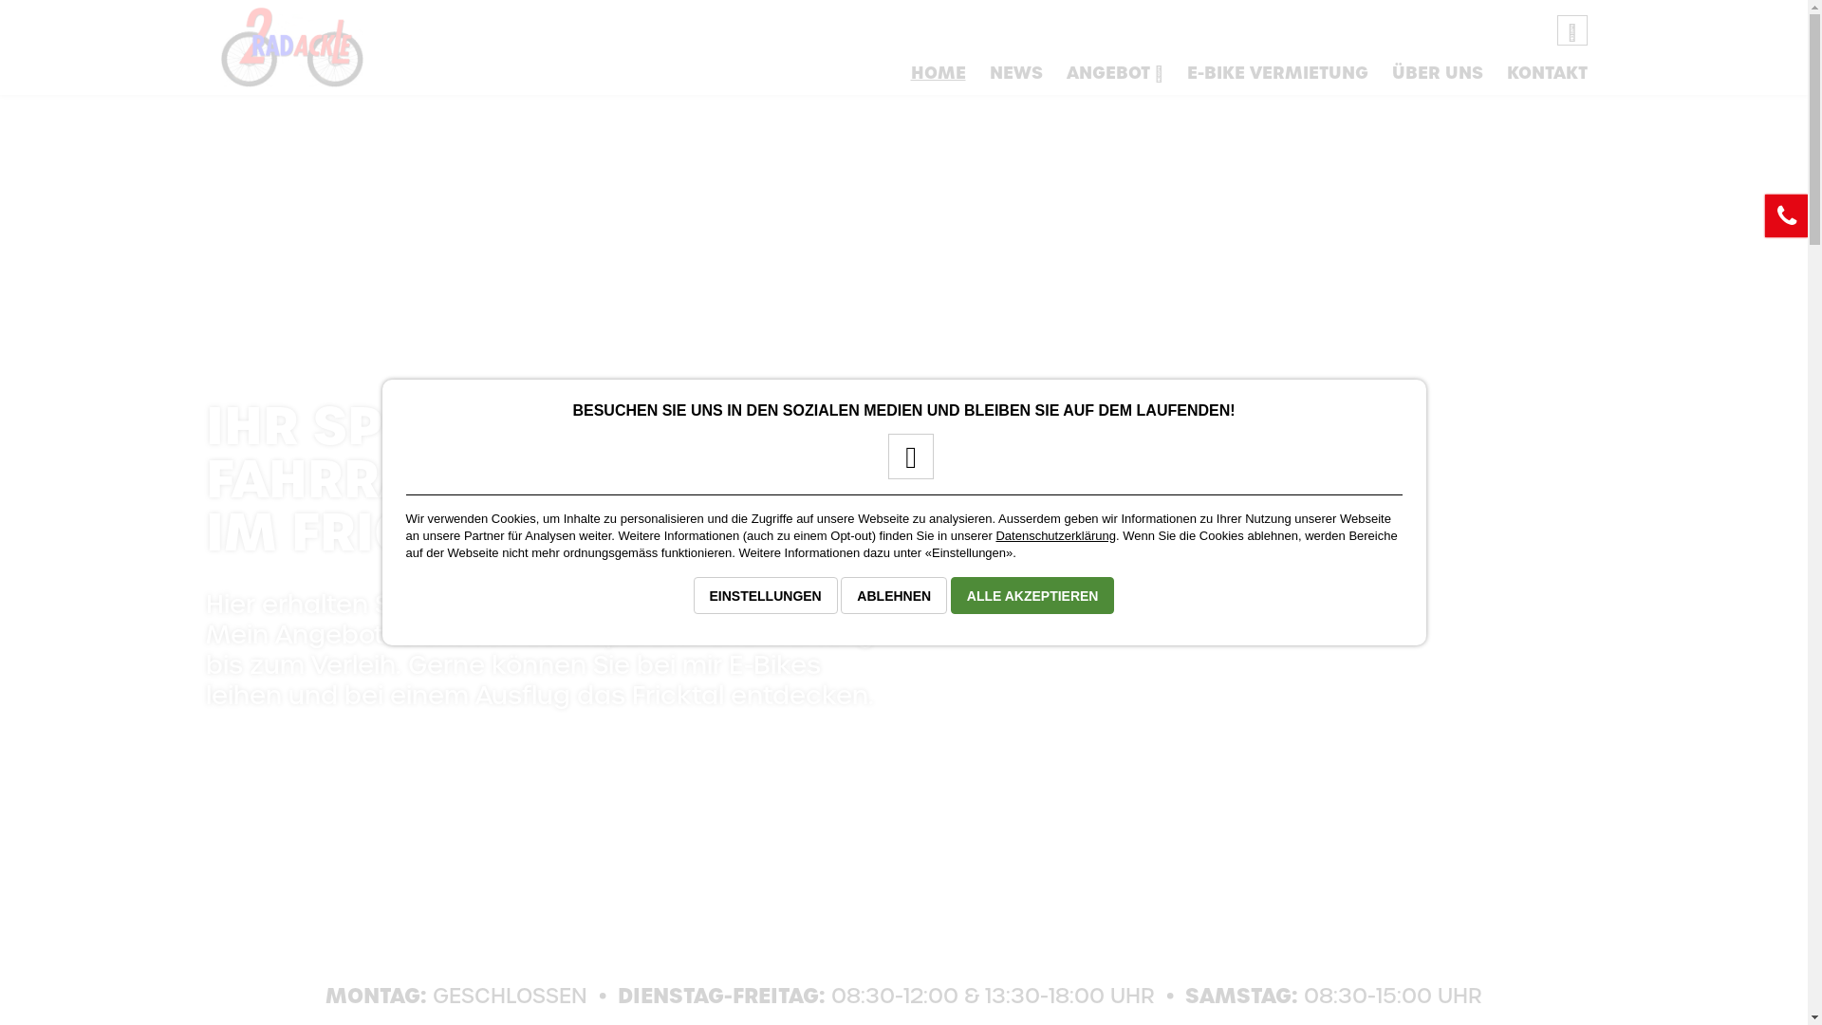 The width and height of the screenshot is (1822, 1025). I want to click on E-BIKE VERMIETUNG, so click(1277, 80).